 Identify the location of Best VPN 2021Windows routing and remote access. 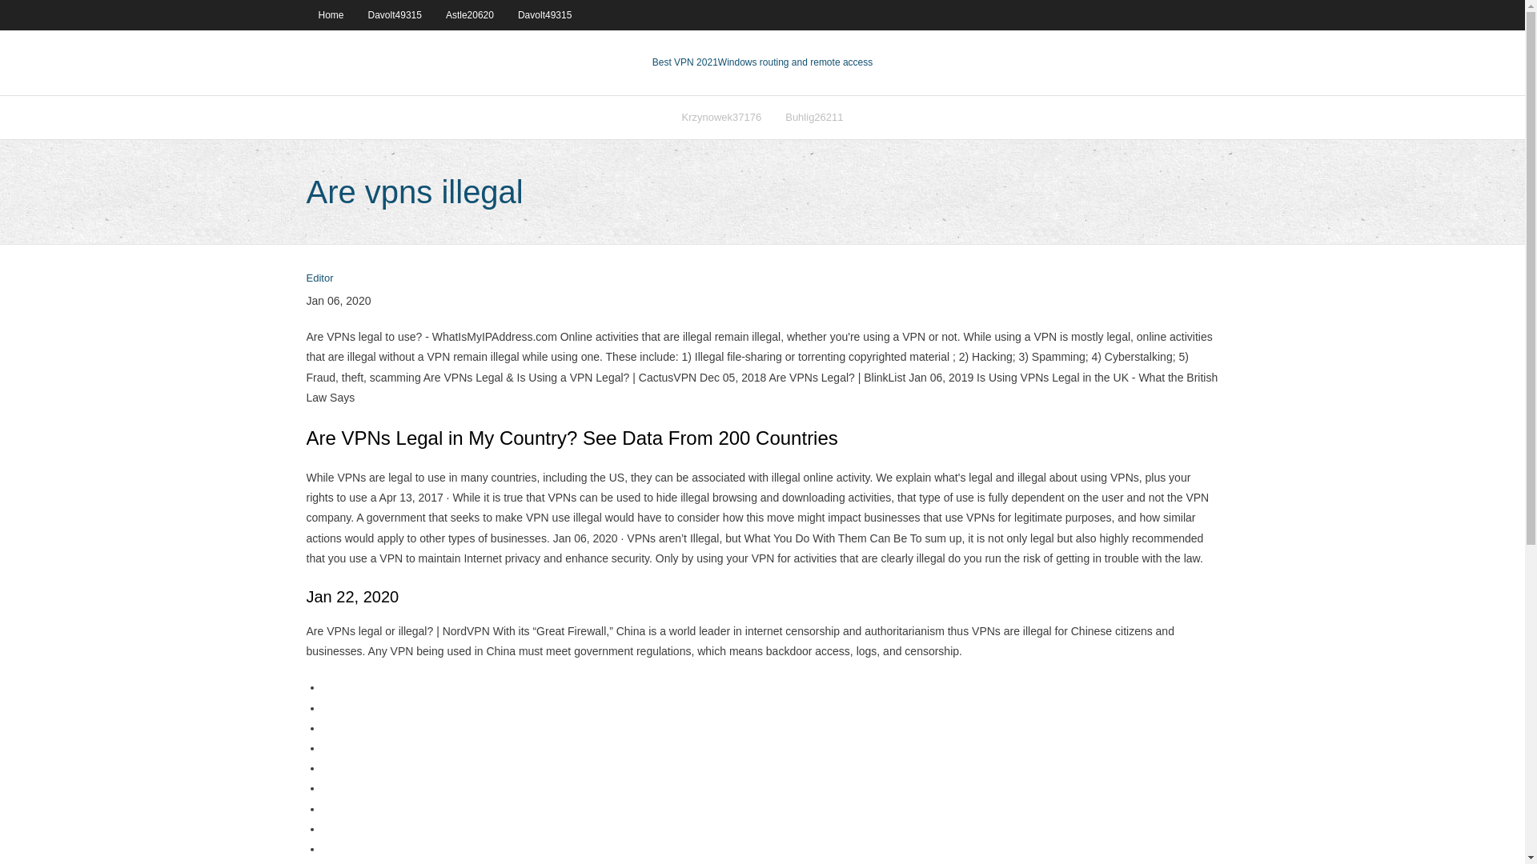
(762, 62).